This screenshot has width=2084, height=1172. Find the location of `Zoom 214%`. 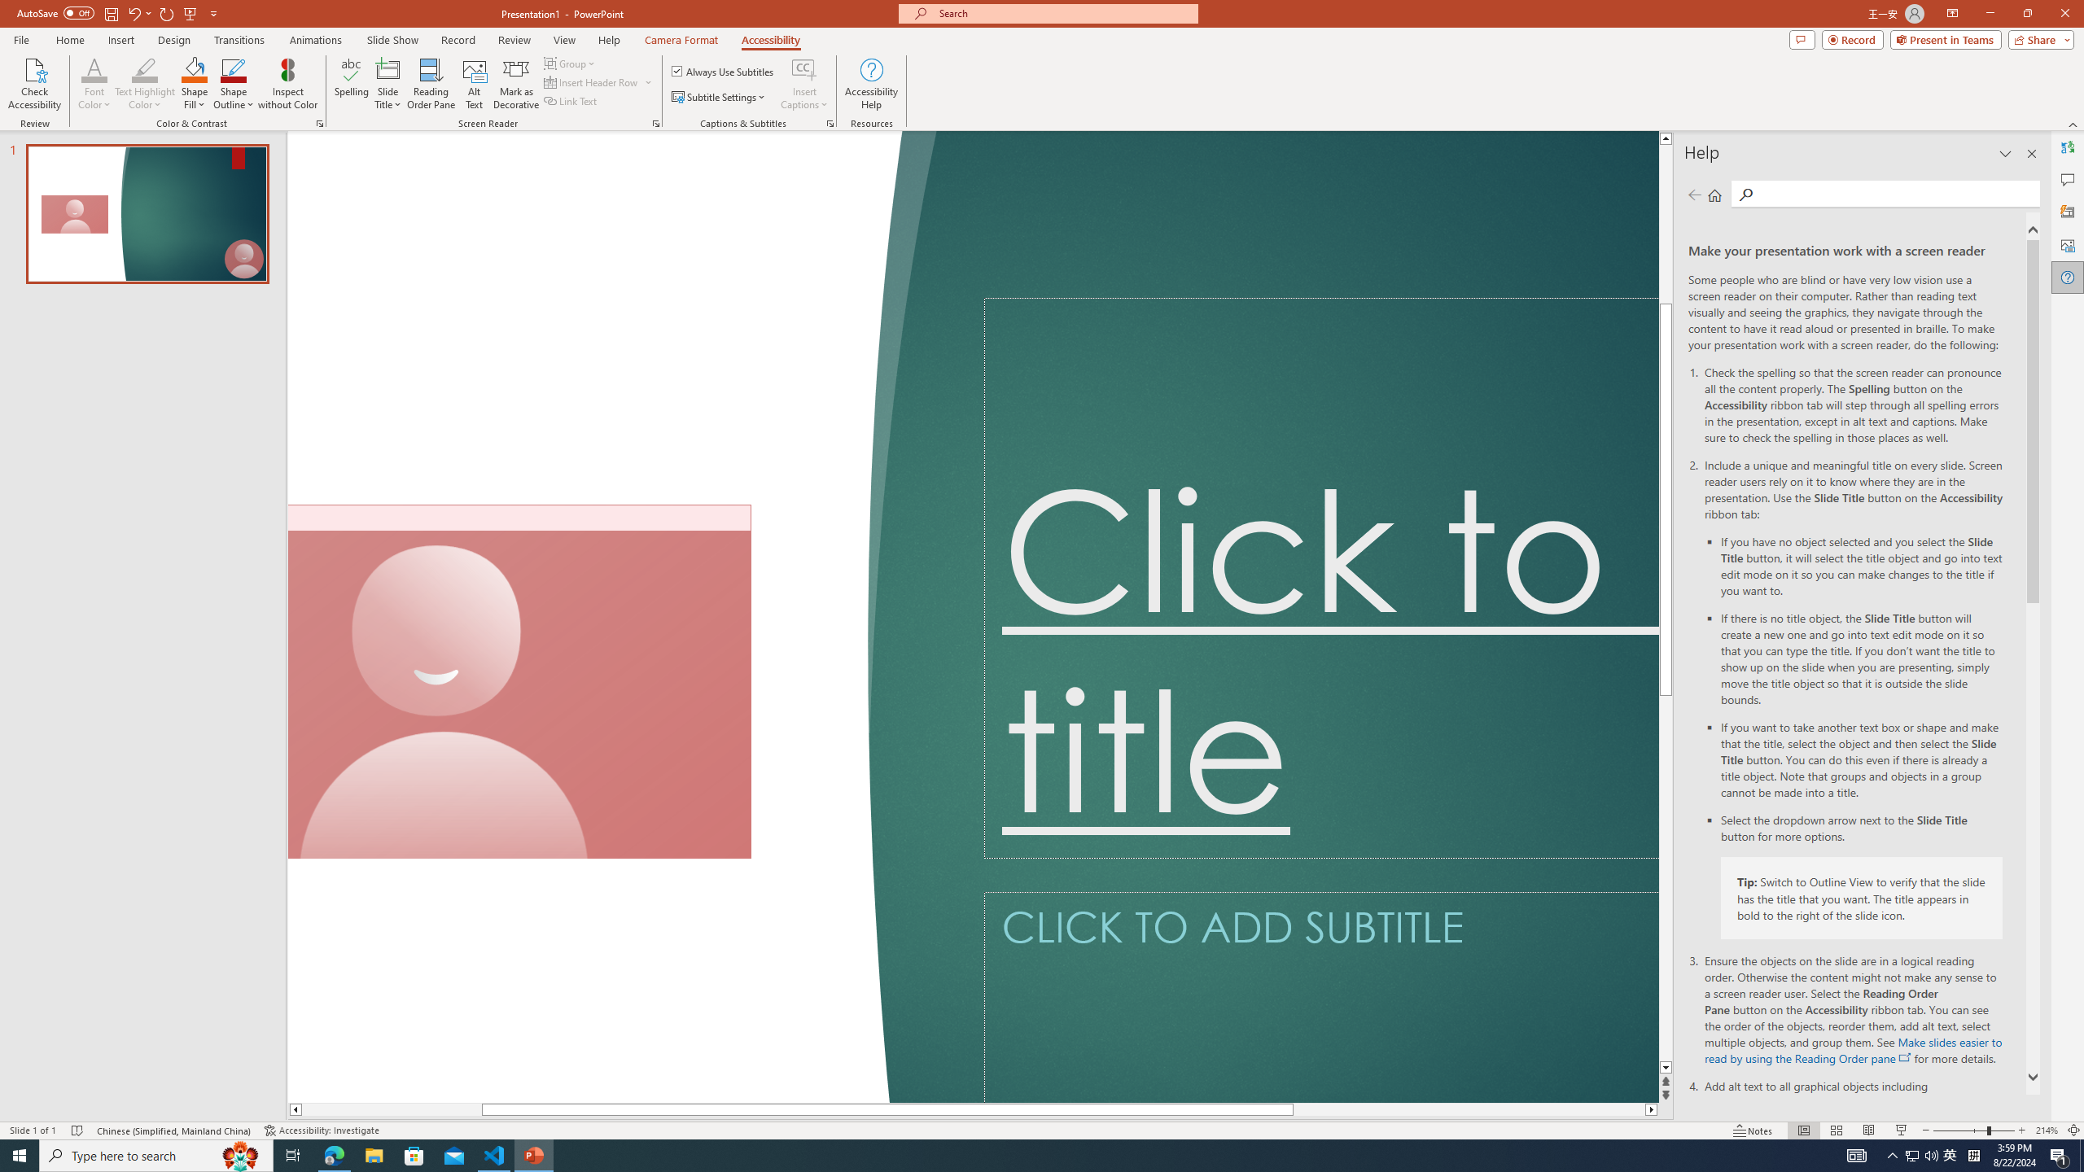

Zoom 214% is located at coordinates (2047, 1130).